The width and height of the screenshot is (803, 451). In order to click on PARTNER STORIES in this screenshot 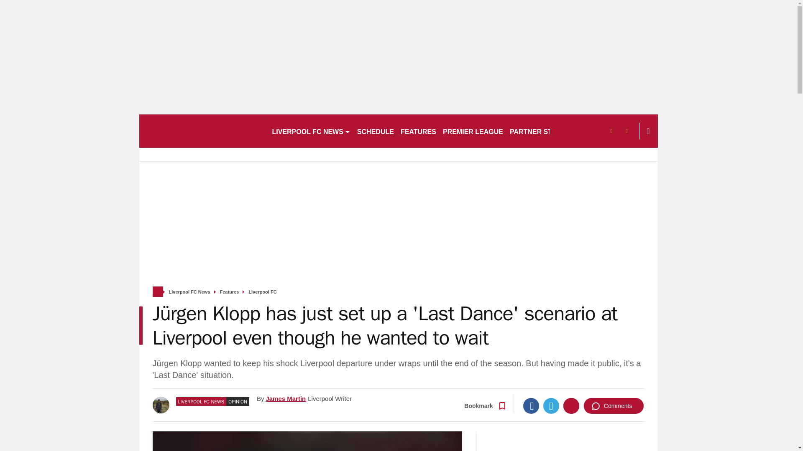, I will do `click(541, 131)`.